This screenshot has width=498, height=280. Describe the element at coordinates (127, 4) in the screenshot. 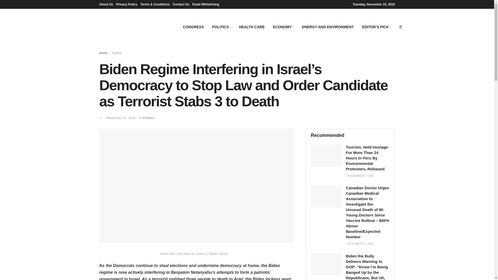

I see `Privacy Policy` at that location.